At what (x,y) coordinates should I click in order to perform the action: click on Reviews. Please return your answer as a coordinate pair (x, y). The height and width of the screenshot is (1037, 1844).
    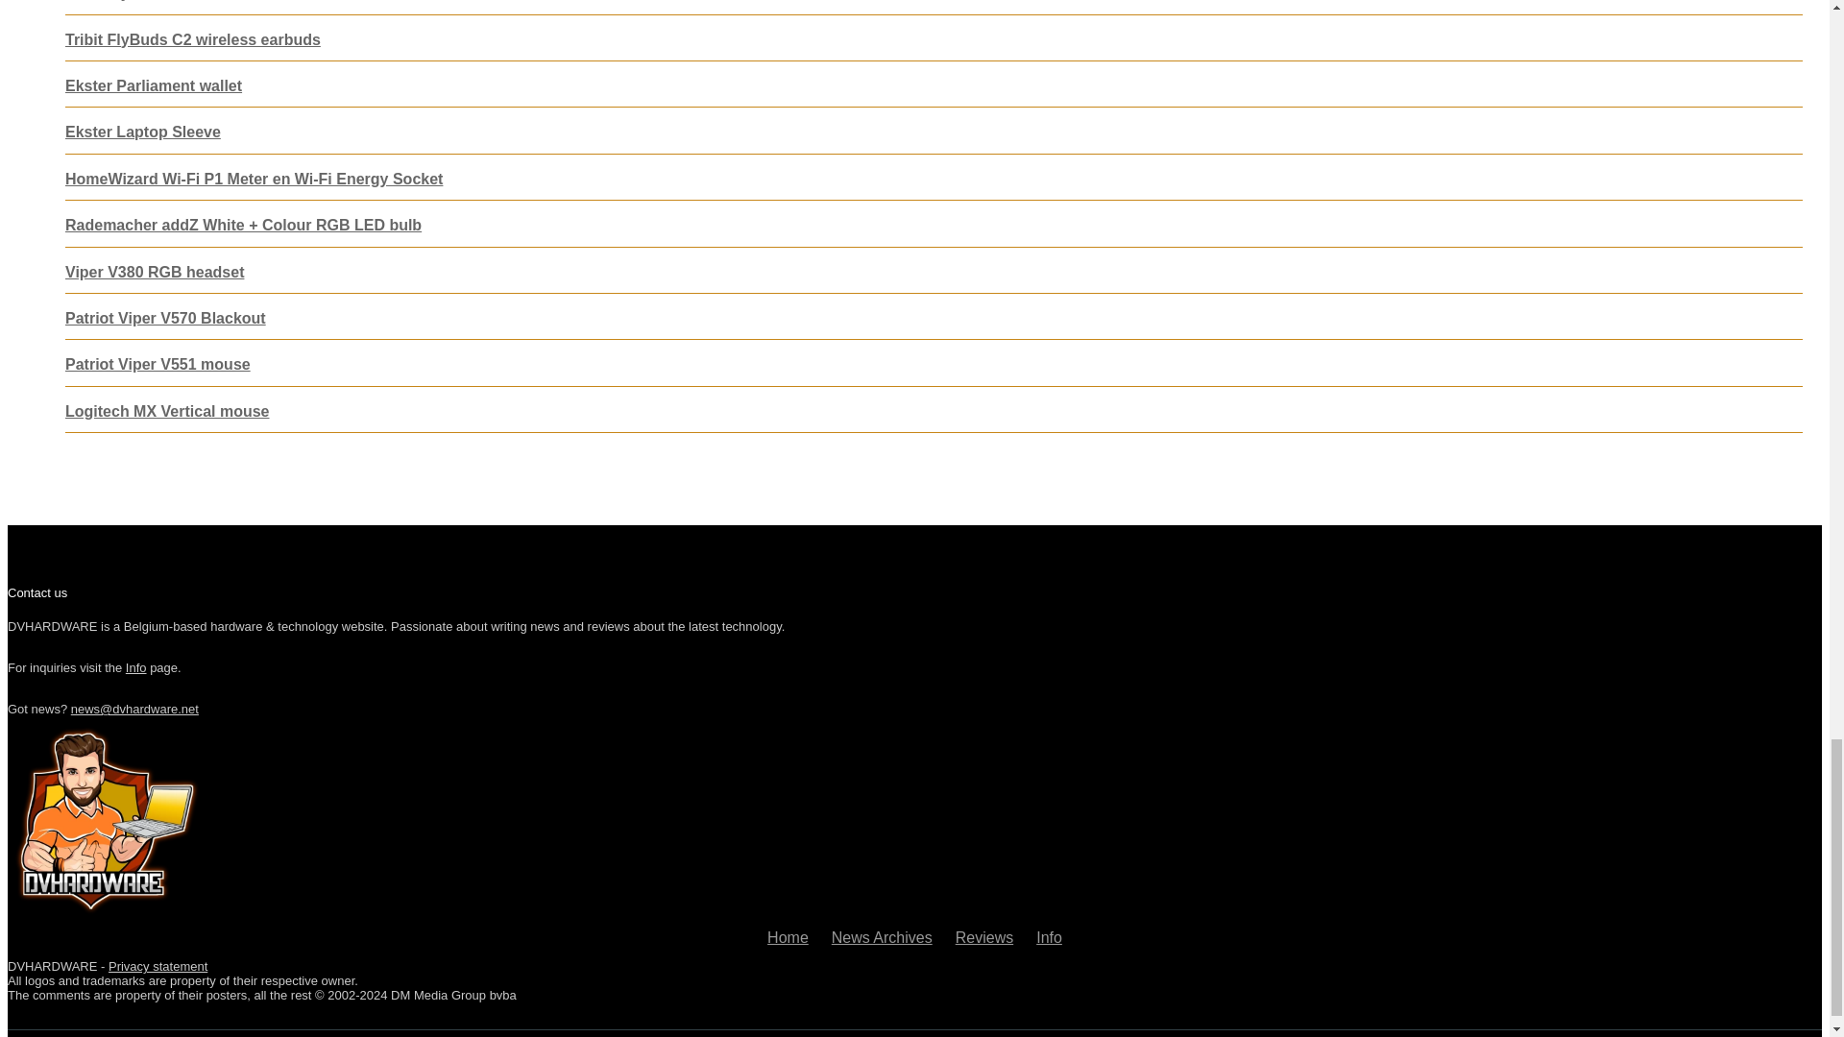
    Looking at the image, I should click on (983, 937).